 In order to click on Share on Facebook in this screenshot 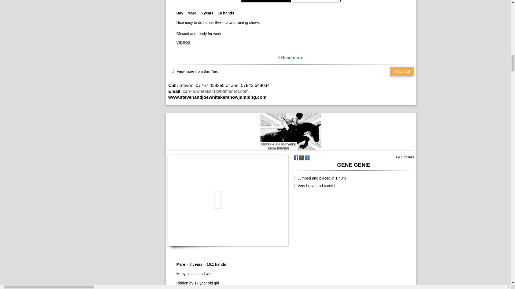, I will do `click(296, 158)`.